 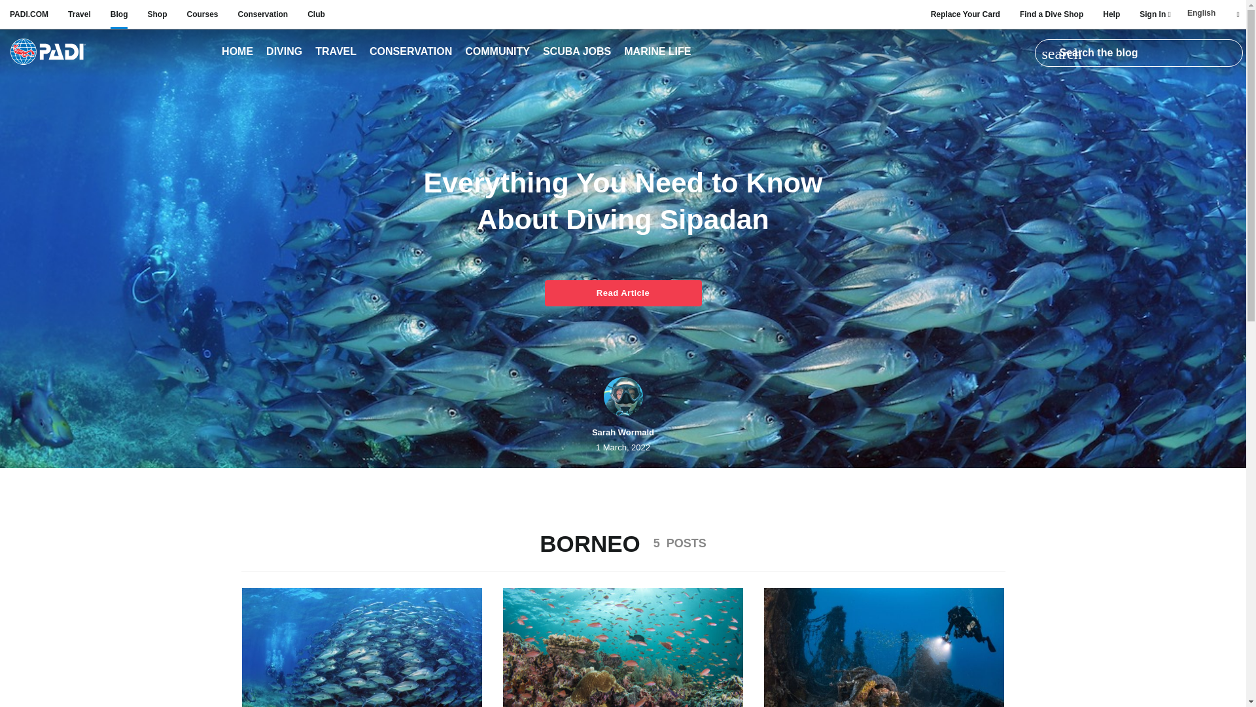 I want to click on Find a Dive Shop, so click(x=1051, y=14).